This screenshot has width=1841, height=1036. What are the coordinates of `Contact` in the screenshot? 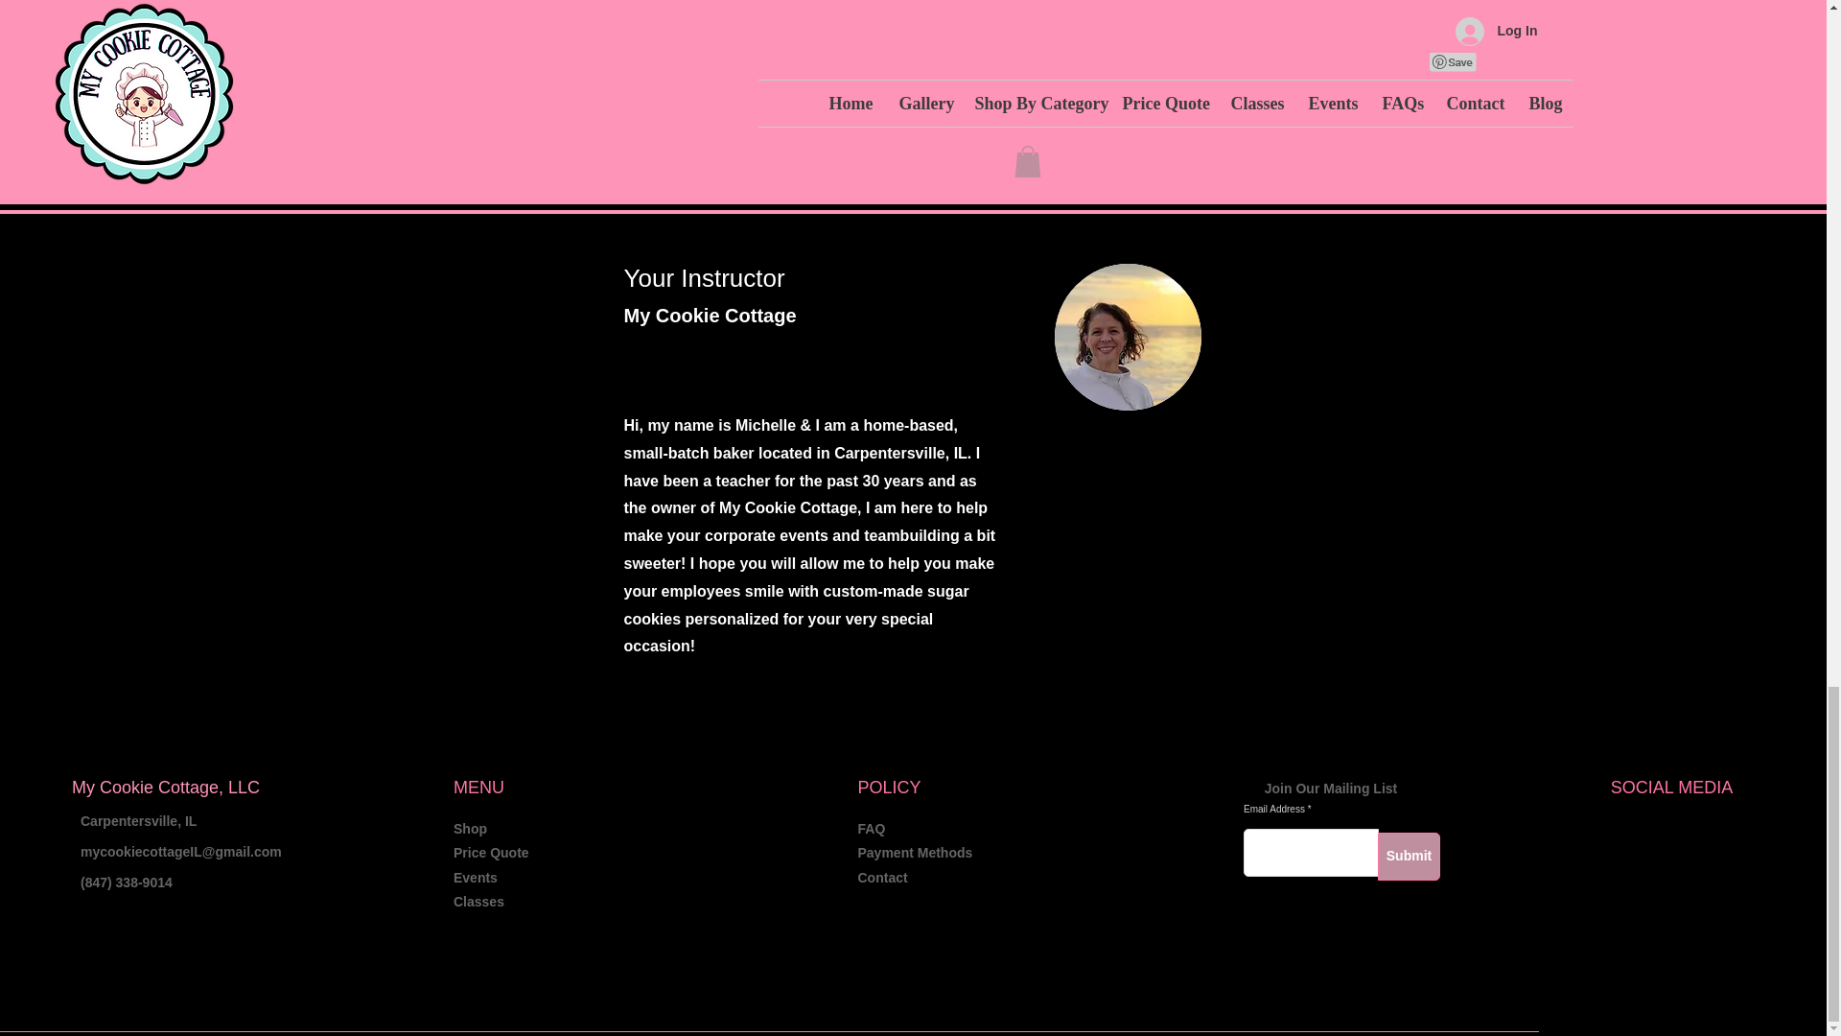 It's located at (882, 878).